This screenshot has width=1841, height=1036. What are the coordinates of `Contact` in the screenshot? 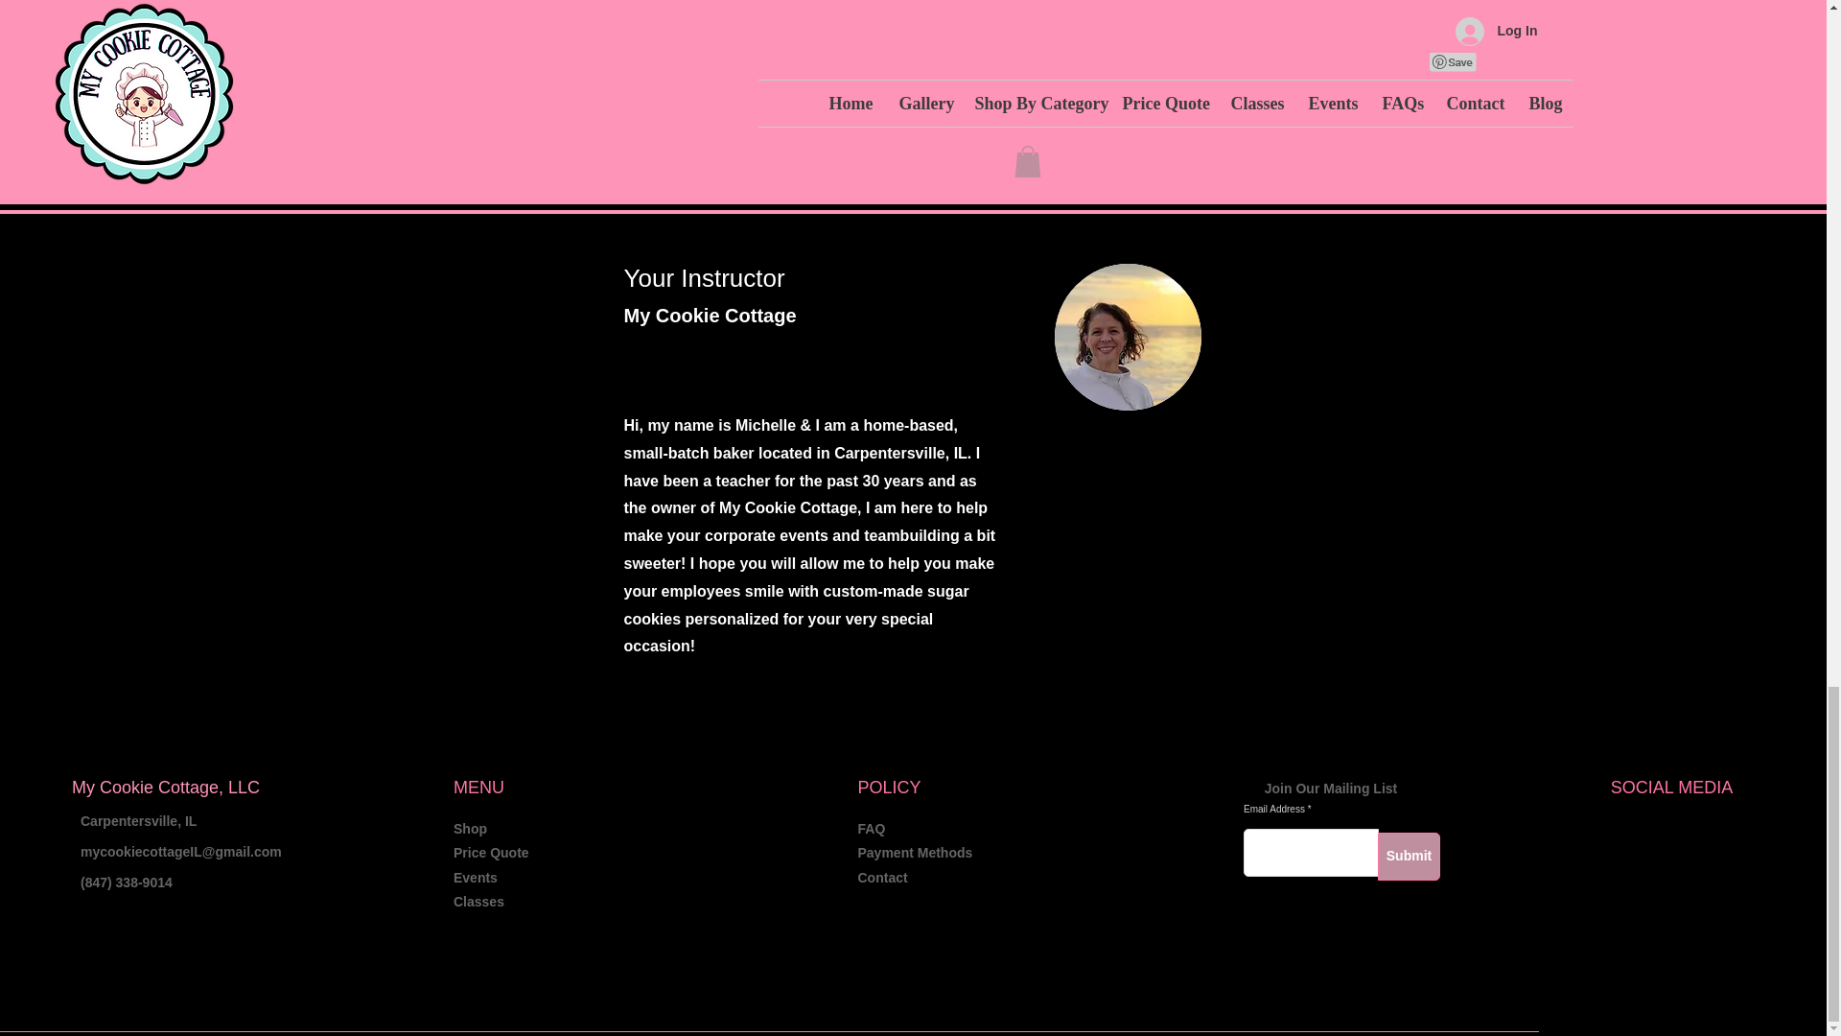 It's located at (882, 878).